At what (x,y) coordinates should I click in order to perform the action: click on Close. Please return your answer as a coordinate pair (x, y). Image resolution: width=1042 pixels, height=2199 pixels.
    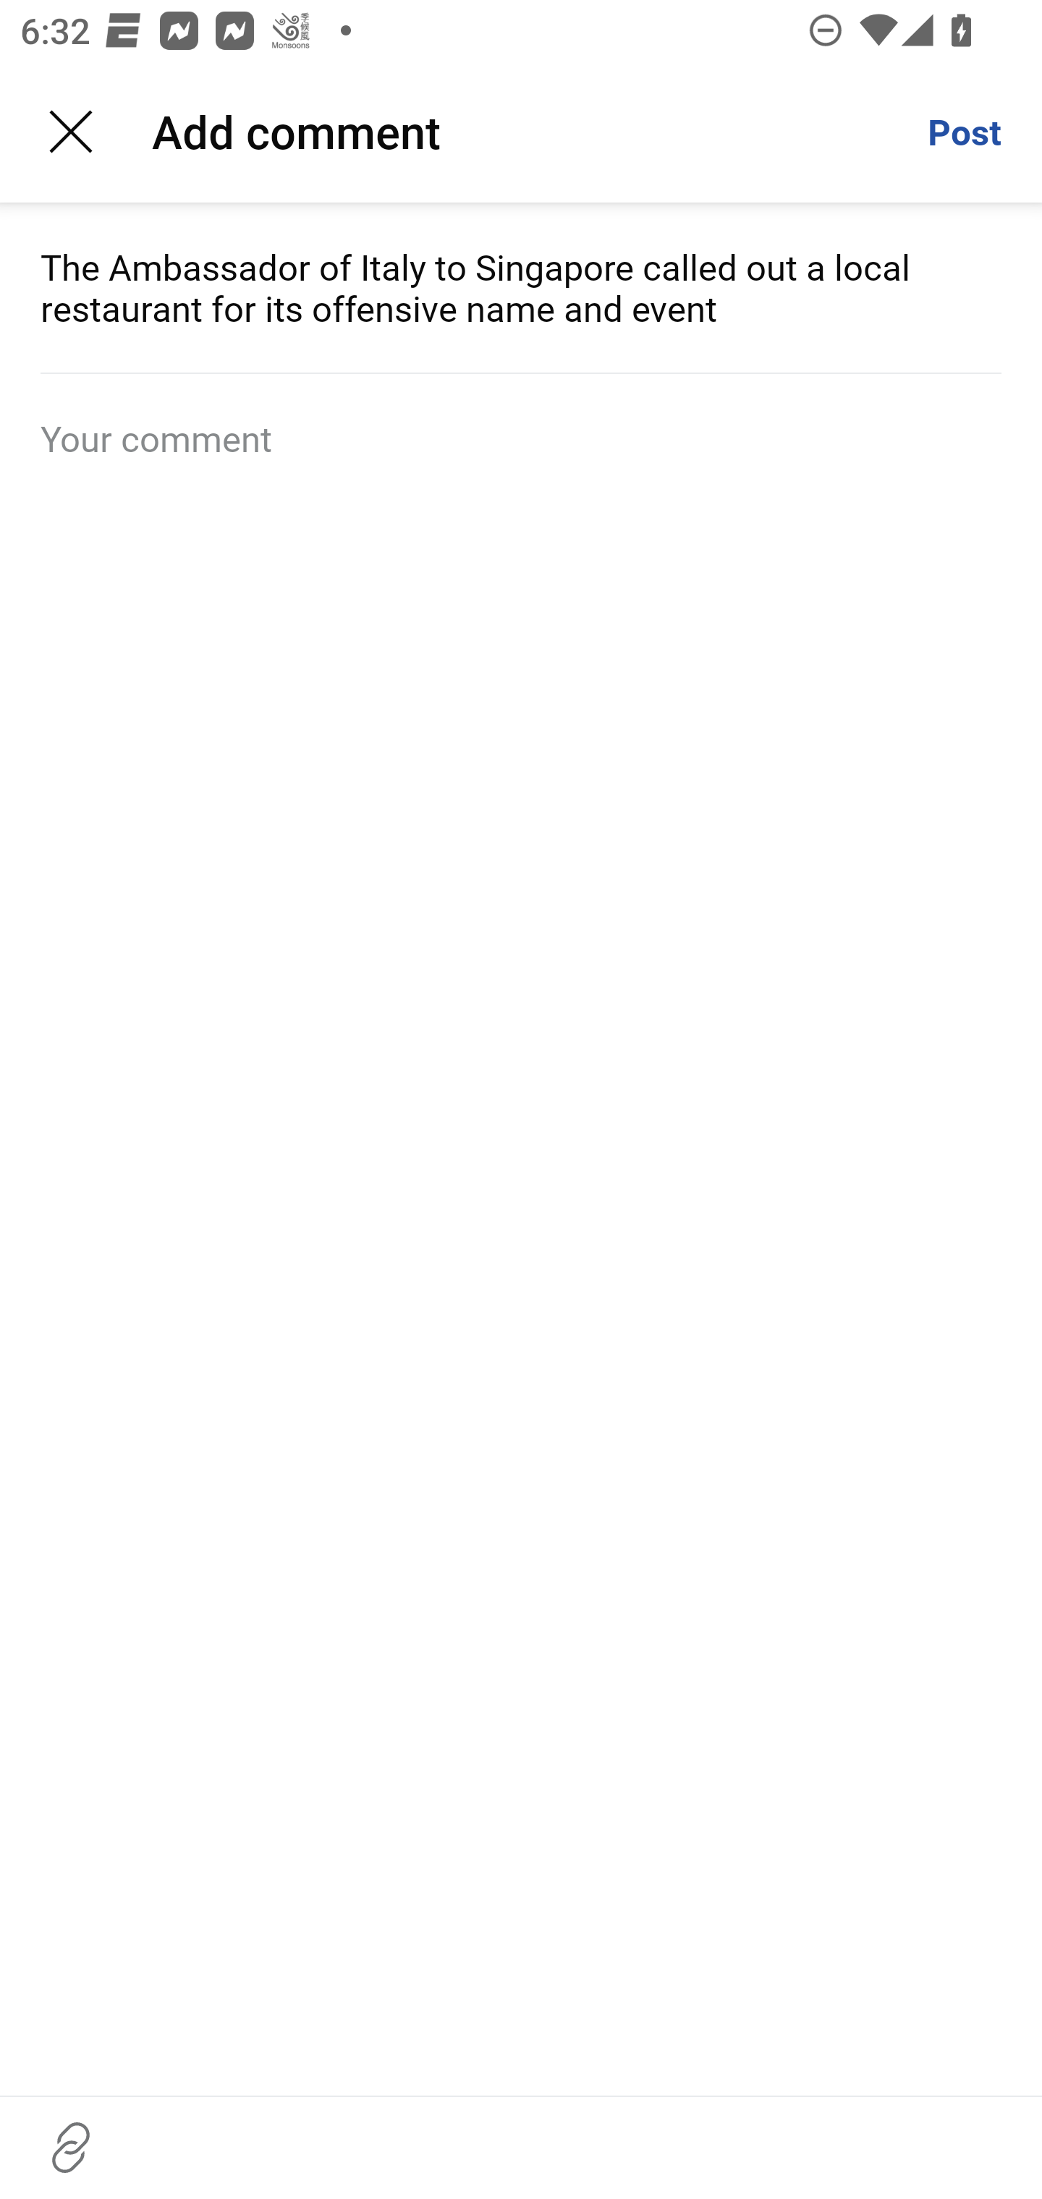
    Looking at the image, I should click on (71, 132).